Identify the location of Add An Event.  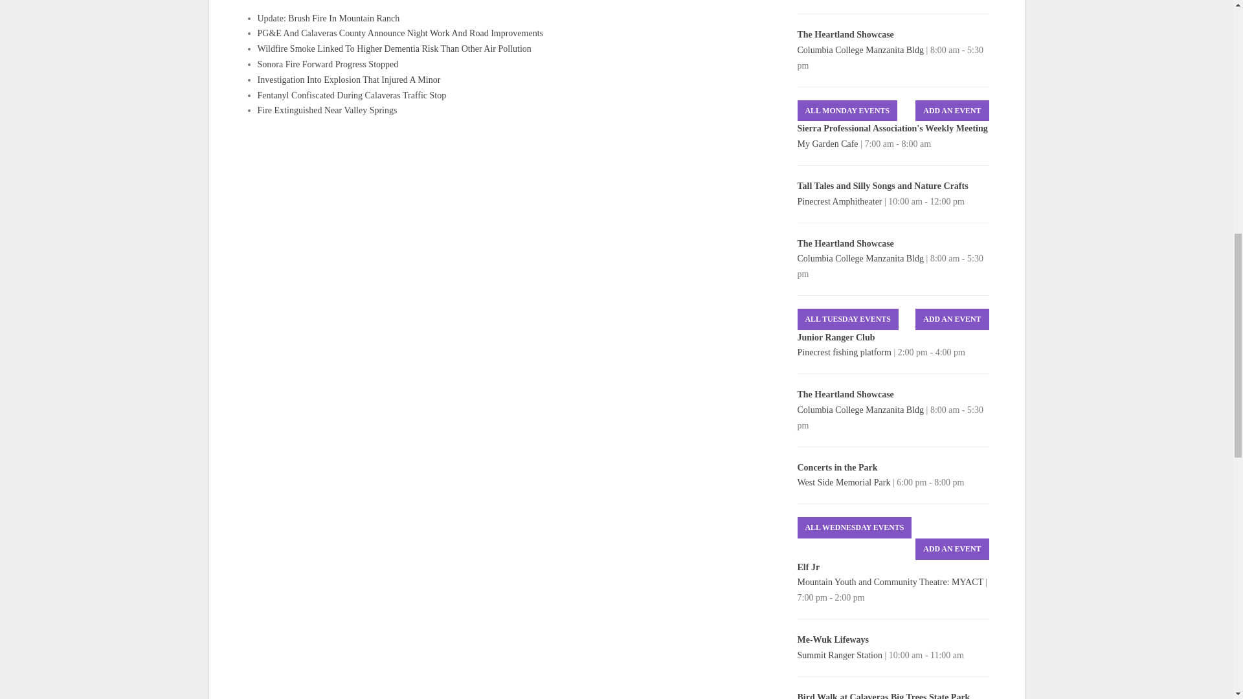
(952, 549).